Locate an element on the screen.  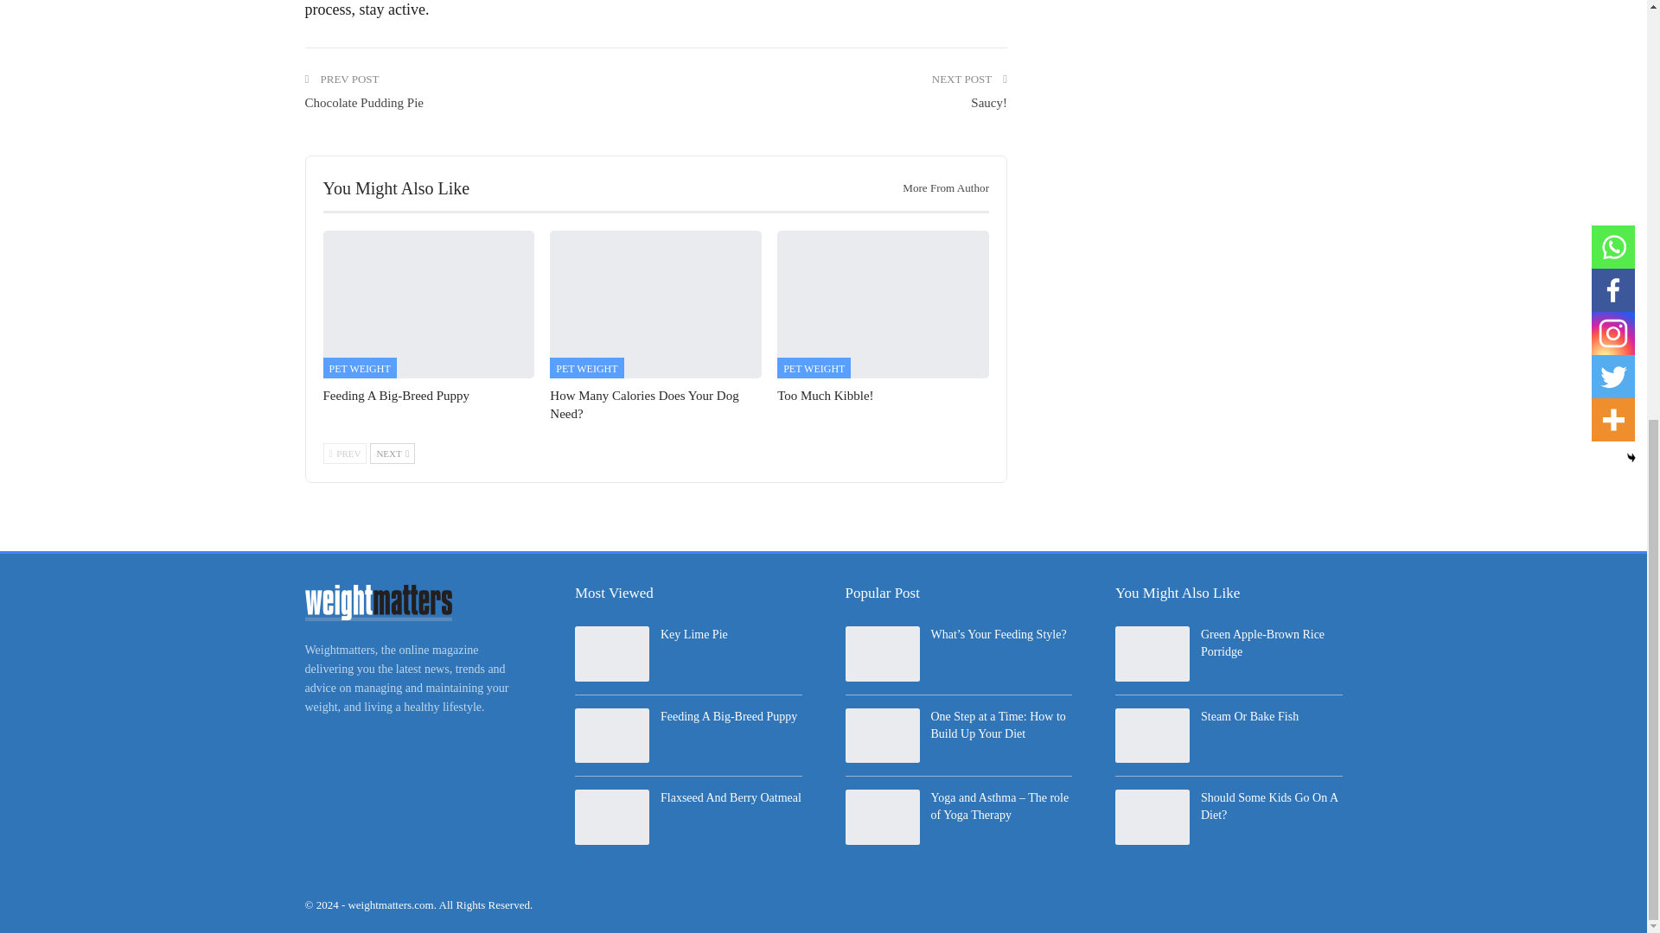
PET WEIGHT is located at coordinates (360, 368).